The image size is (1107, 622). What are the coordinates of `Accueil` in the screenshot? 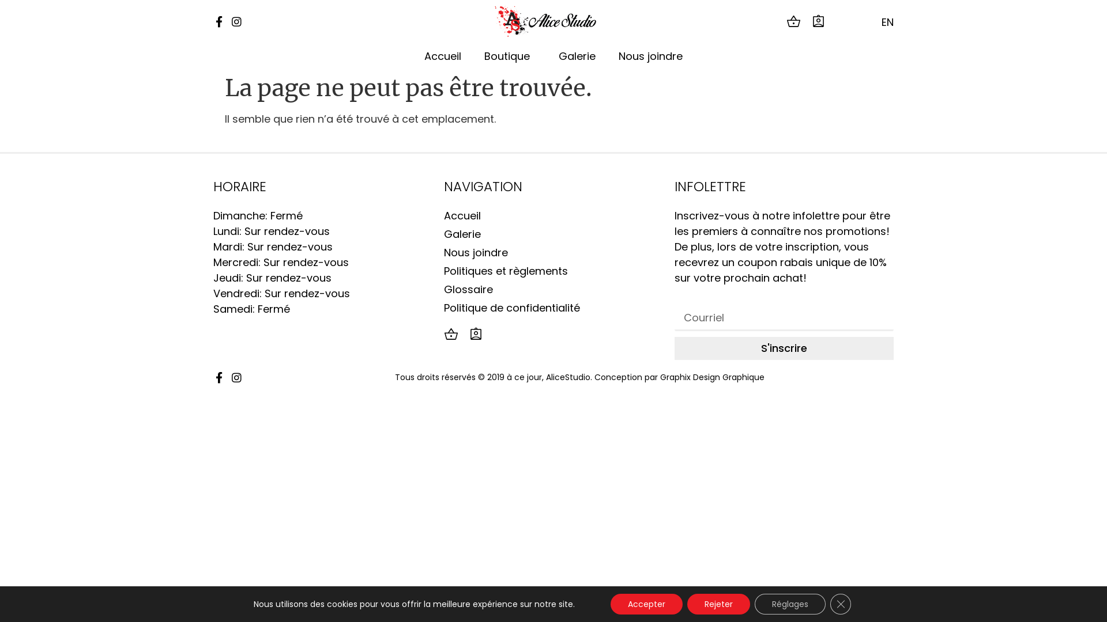 It's located at (553, 215).